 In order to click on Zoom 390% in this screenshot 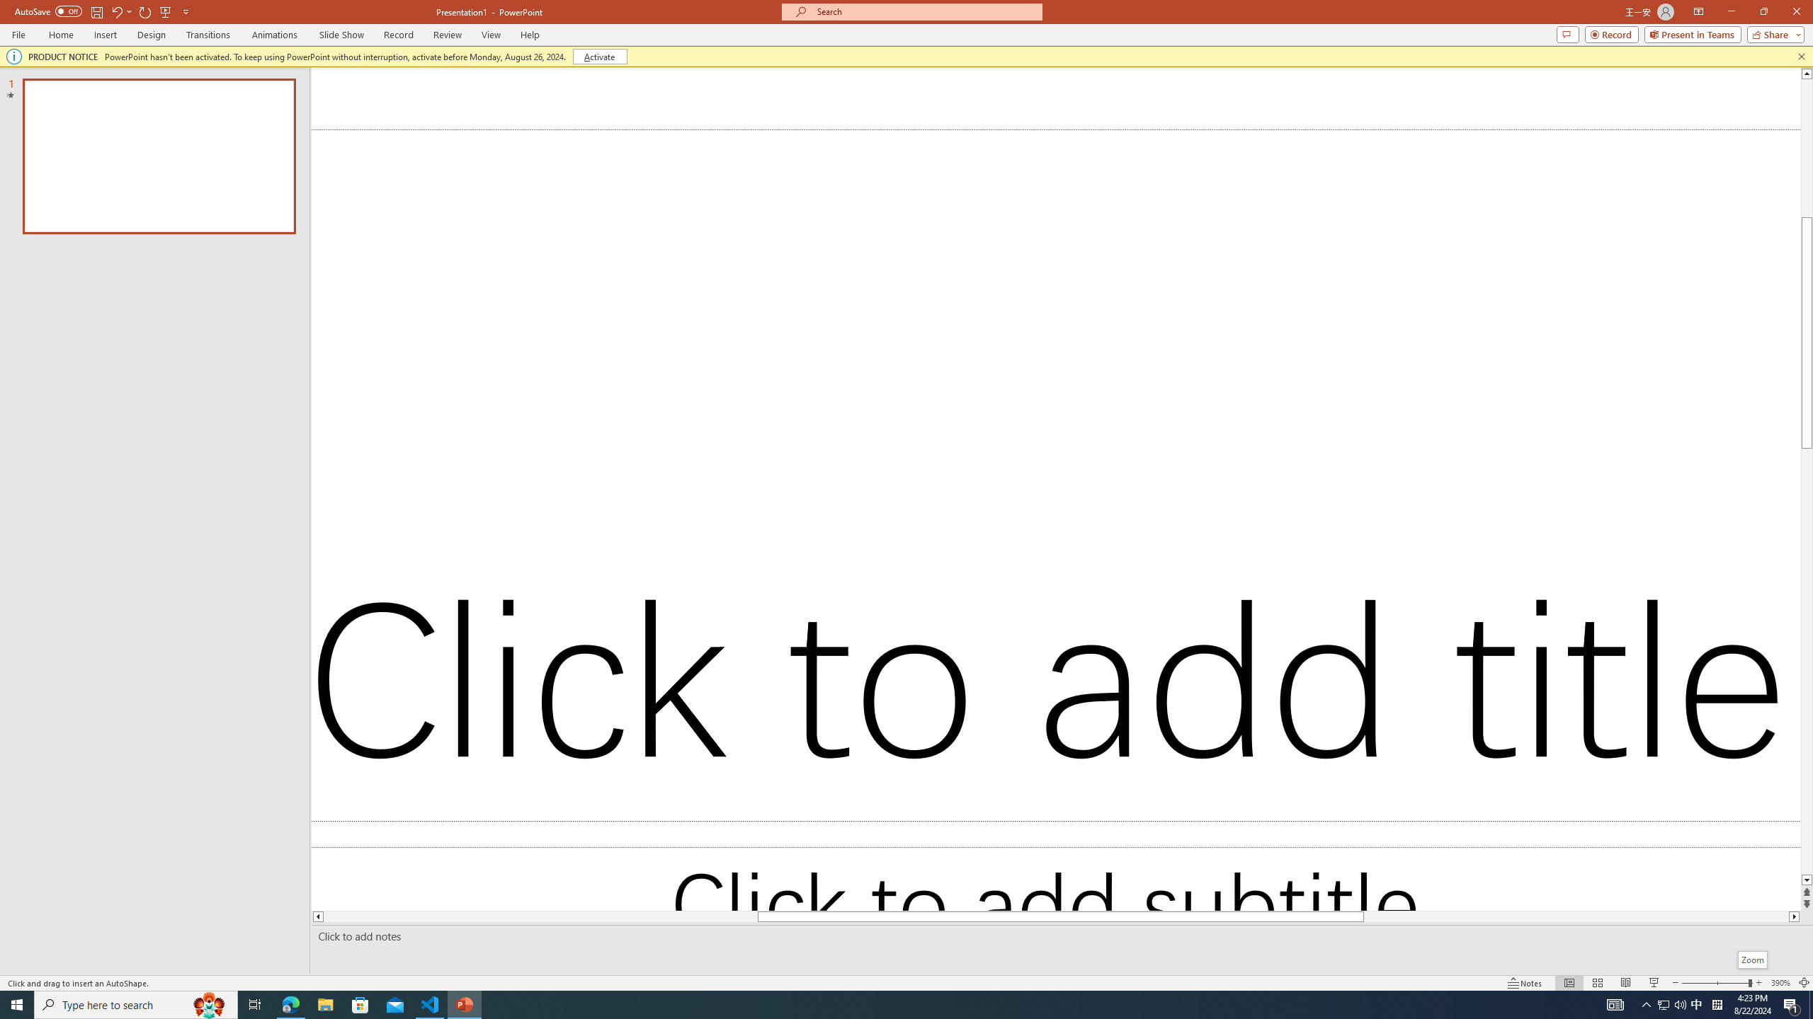, I will do `click(1780, 983)`.